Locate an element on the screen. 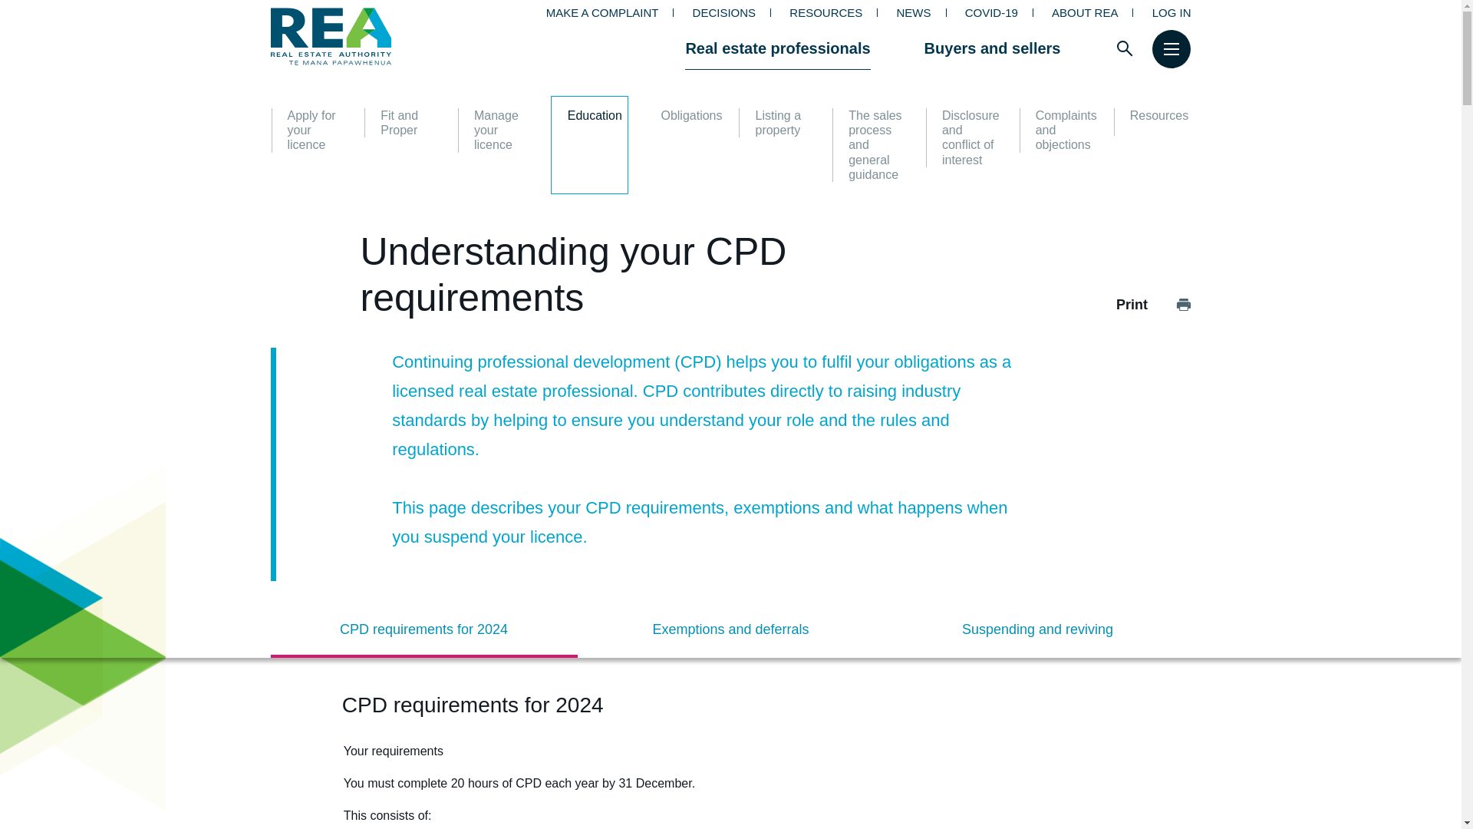  NEWS is located at coordinates (913, 12).